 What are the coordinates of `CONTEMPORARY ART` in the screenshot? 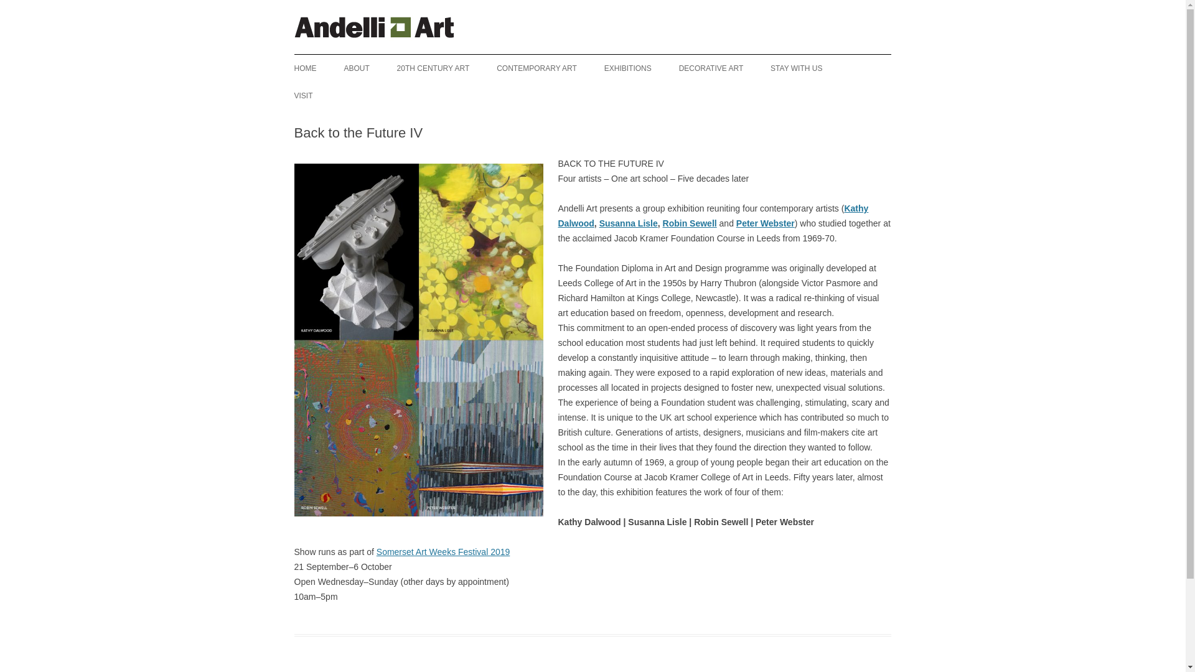 It's located at (537, 68).